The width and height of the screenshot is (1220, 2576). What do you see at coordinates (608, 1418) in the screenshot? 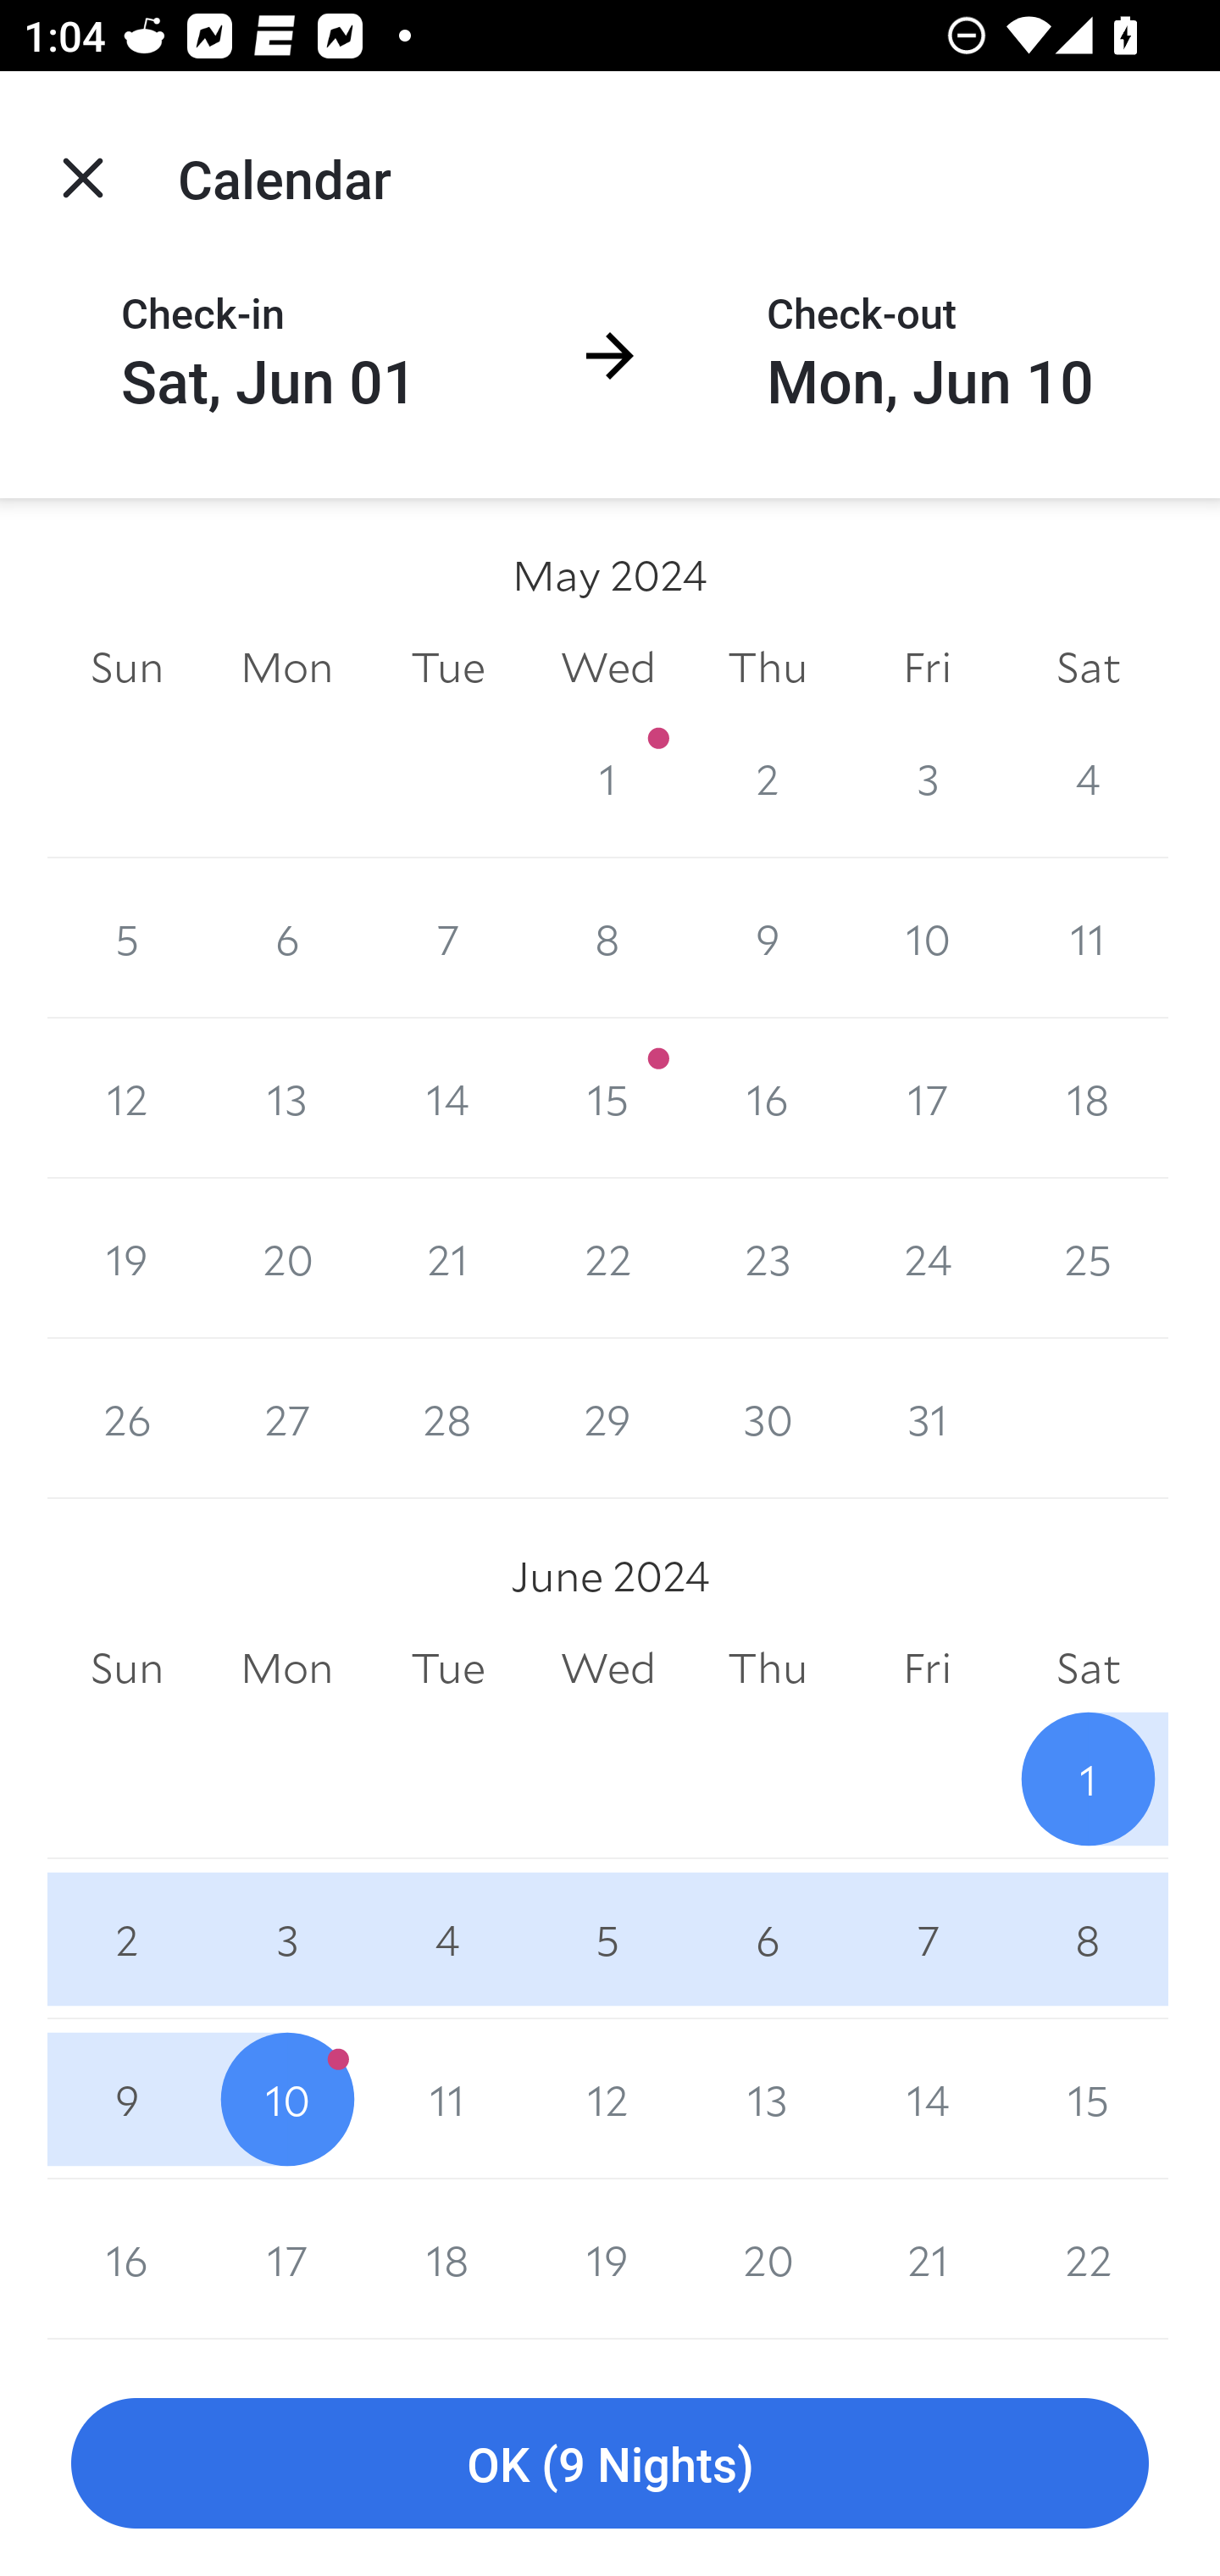
I see `29 29 May 2024` at bounding box center [608, 1418].